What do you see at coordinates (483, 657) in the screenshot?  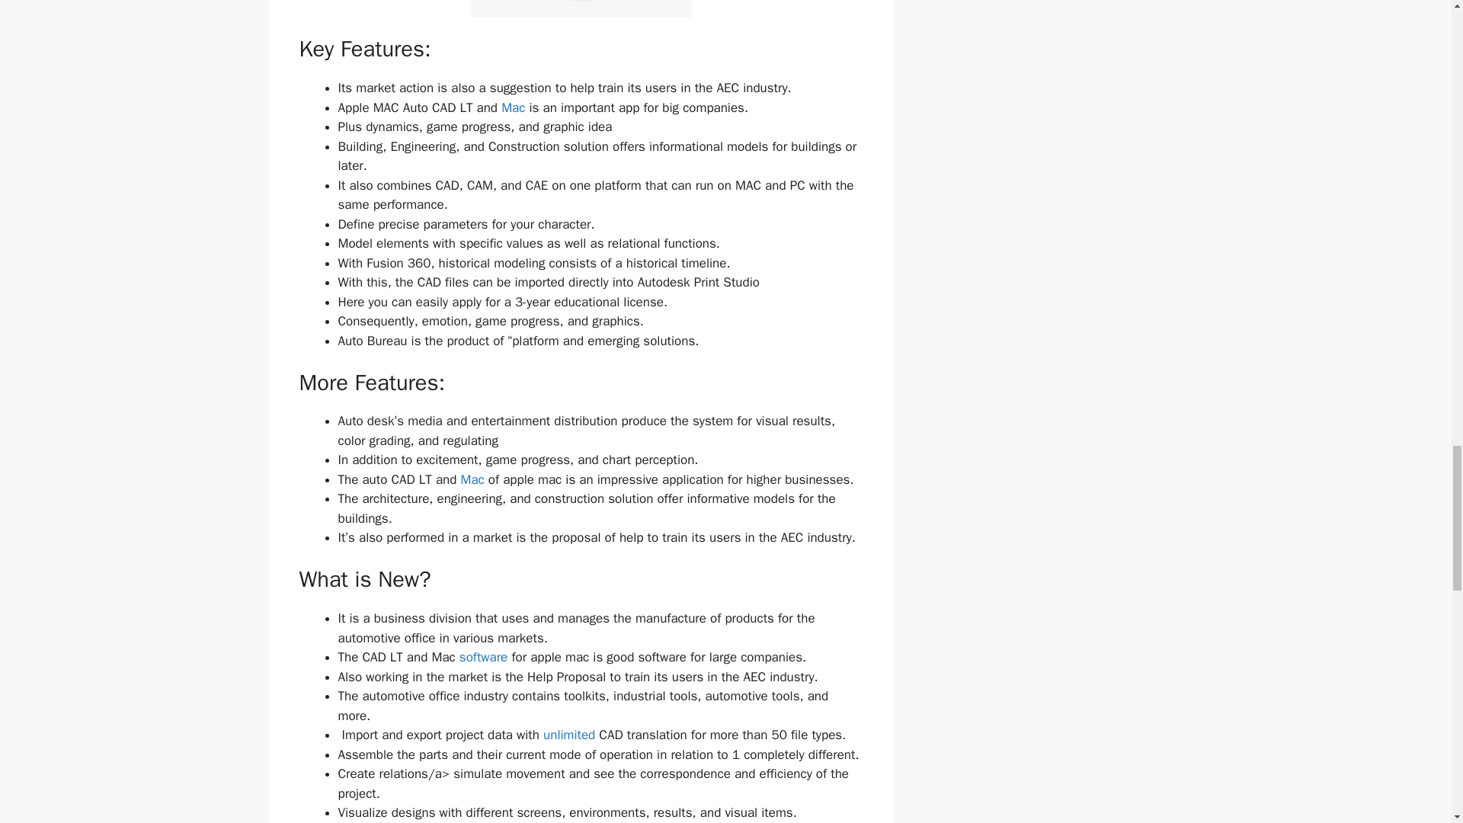 I see `software` at bounding box center [483, 657].